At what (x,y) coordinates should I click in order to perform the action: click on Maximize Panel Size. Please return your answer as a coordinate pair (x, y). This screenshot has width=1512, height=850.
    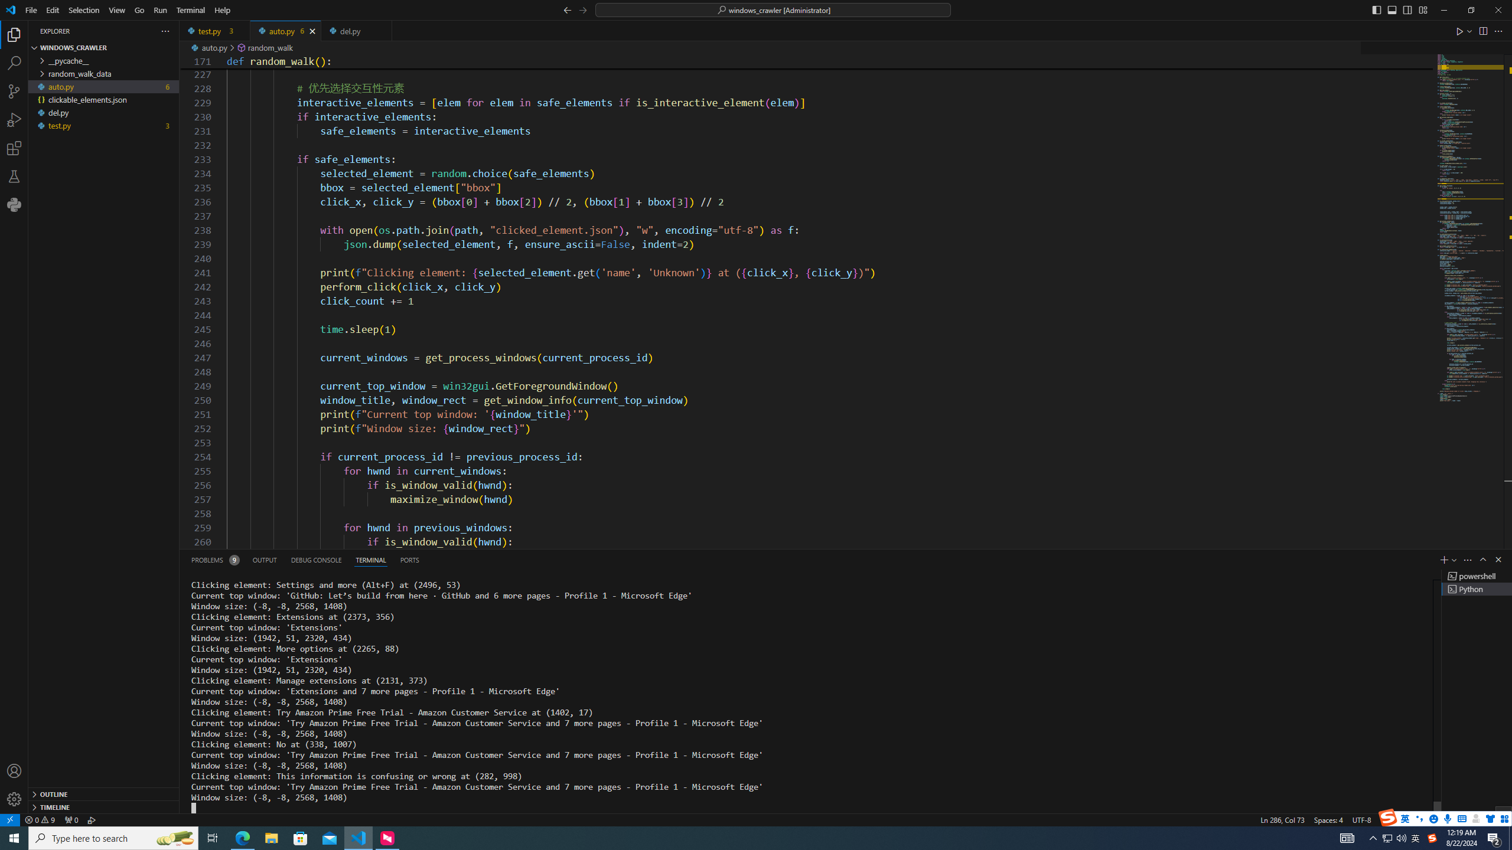
    Looking at the image, I should click on (1483, 560).